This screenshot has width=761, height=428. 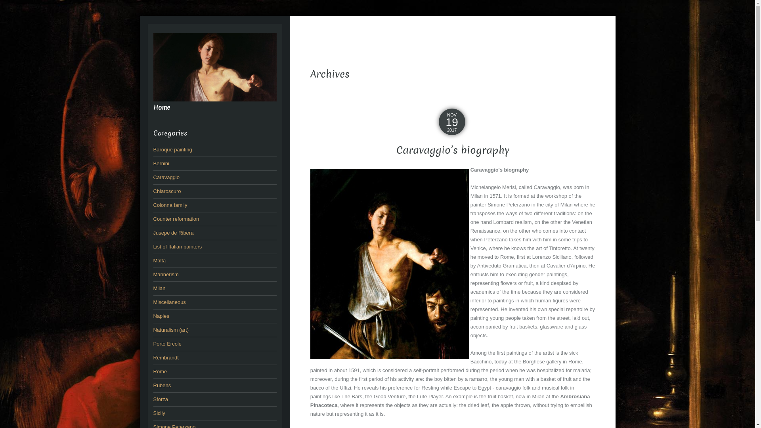 I want to click on Miscellaneous, so click(x=169, y=302).